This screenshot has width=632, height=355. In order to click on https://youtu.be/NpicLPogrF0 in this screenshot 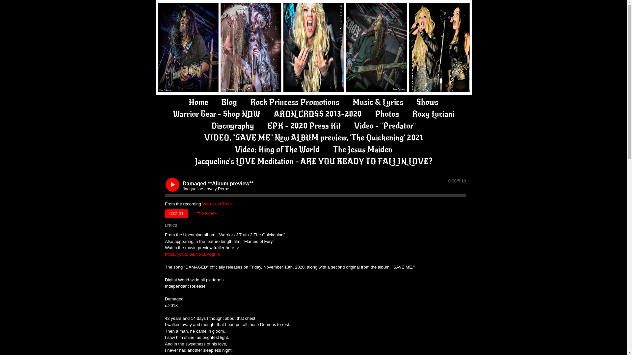, I will do `click(193, 254)`.